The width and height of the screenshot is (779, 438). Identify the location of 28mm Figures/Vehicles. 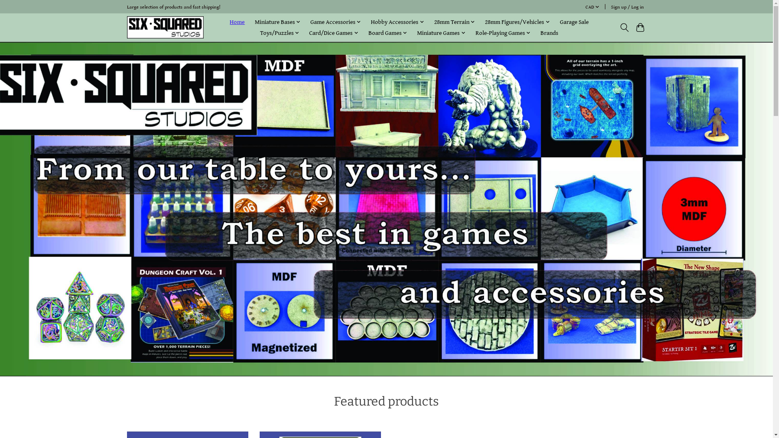
(518, 22).